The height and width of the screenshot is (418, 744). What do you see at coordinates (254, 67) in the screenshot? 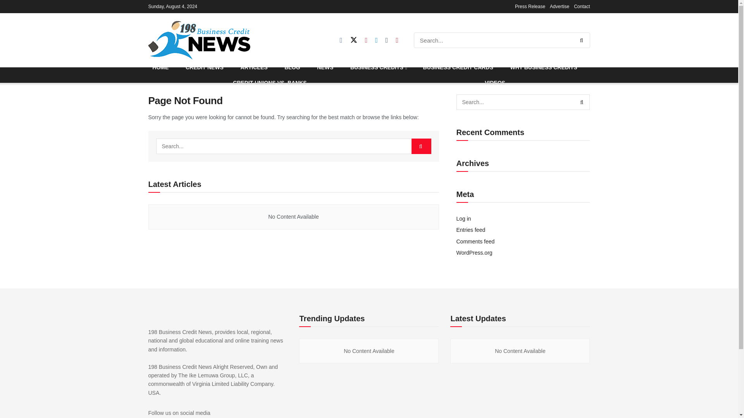
I see `ARTICLES` at bounding box center [254, 67].